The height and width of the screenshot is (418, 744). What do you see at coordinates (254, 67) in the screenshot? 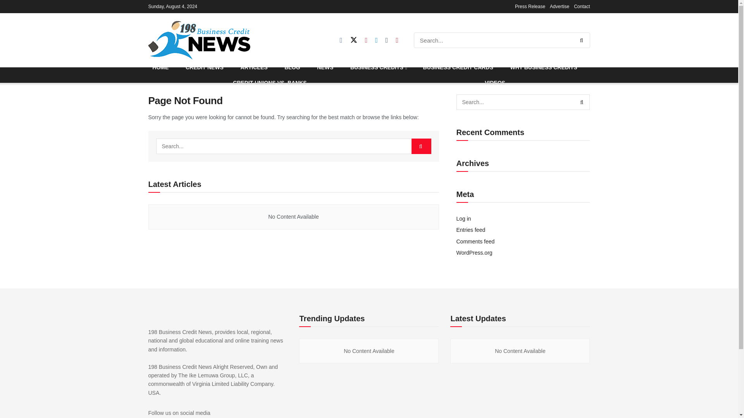
I see `ARTICLES` at bounding box center [254, 67].